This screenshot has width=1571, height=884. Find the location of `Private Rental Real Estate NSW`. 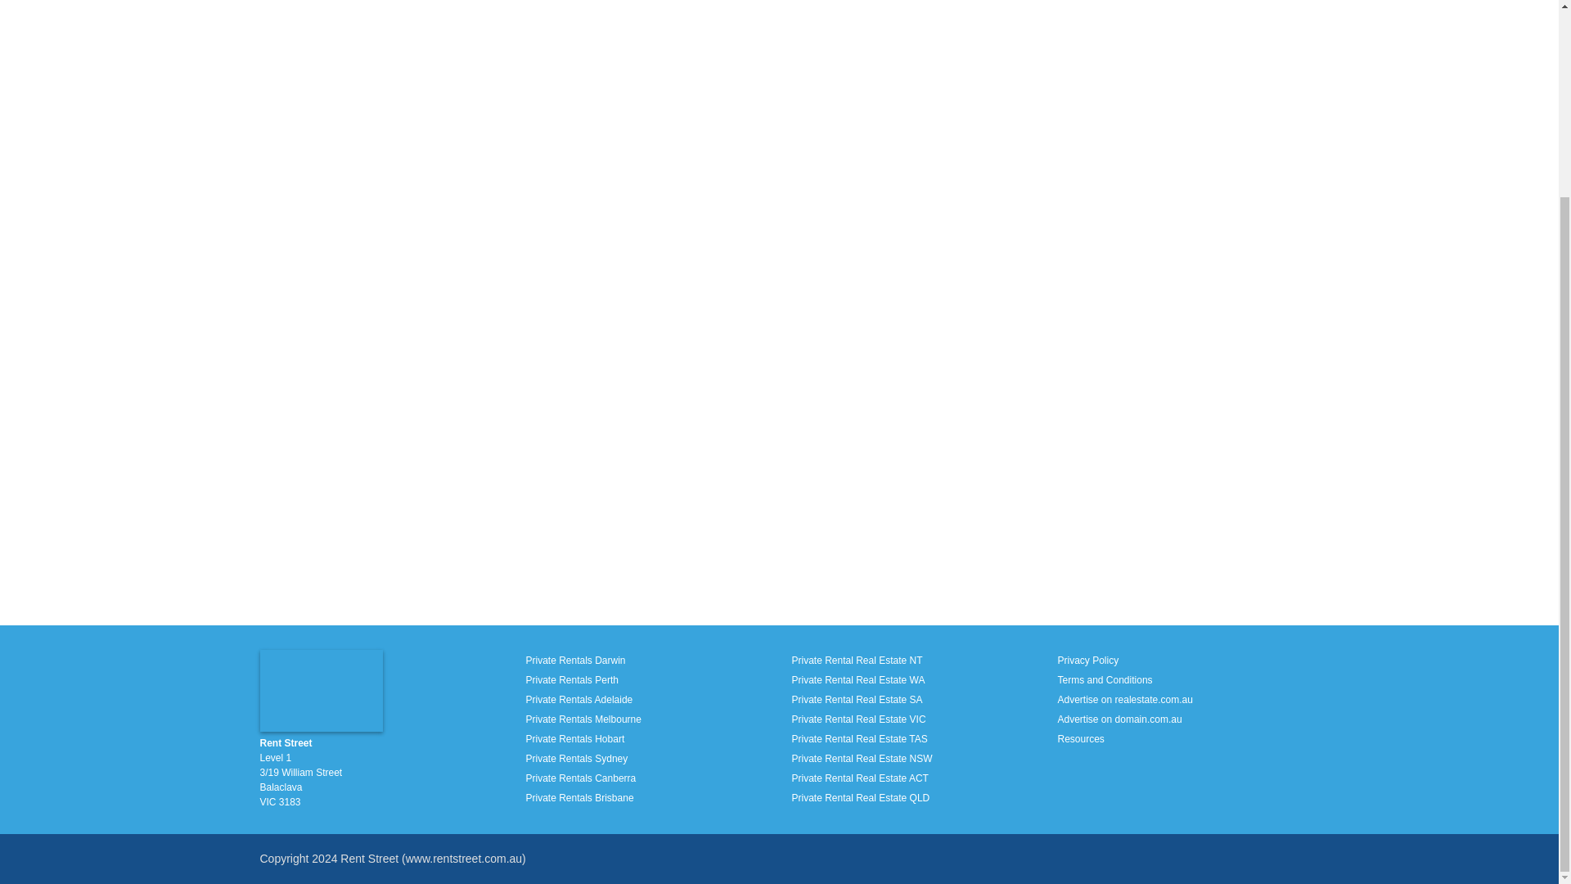

Private Rental Real Estate NSW is located at coordinates (862, 759).